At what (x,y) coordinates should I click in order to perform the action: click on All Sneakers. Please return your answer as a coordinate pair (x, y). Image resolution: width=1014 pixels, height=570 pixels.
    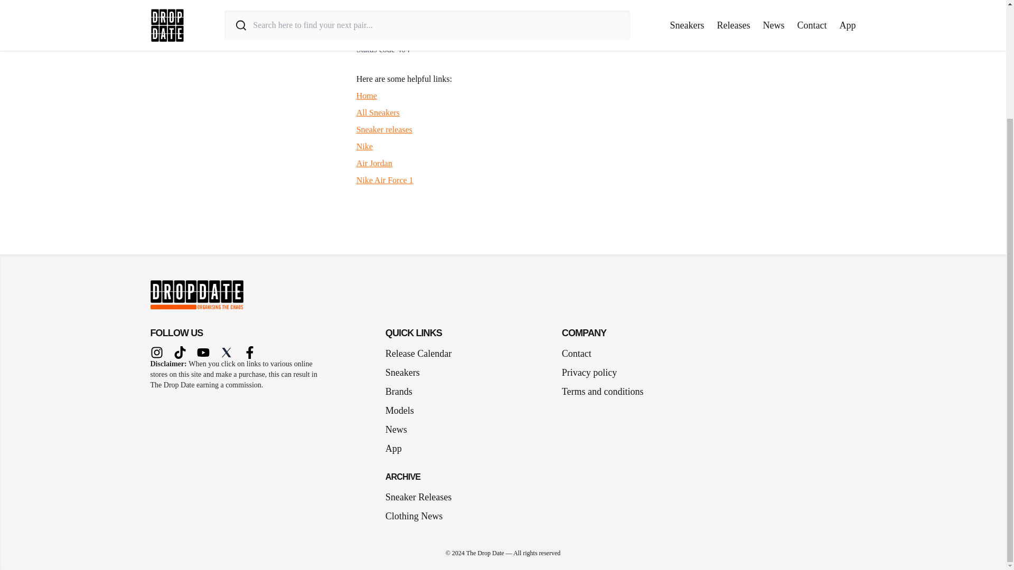
    Looking at the image, I should click on (378, 113).